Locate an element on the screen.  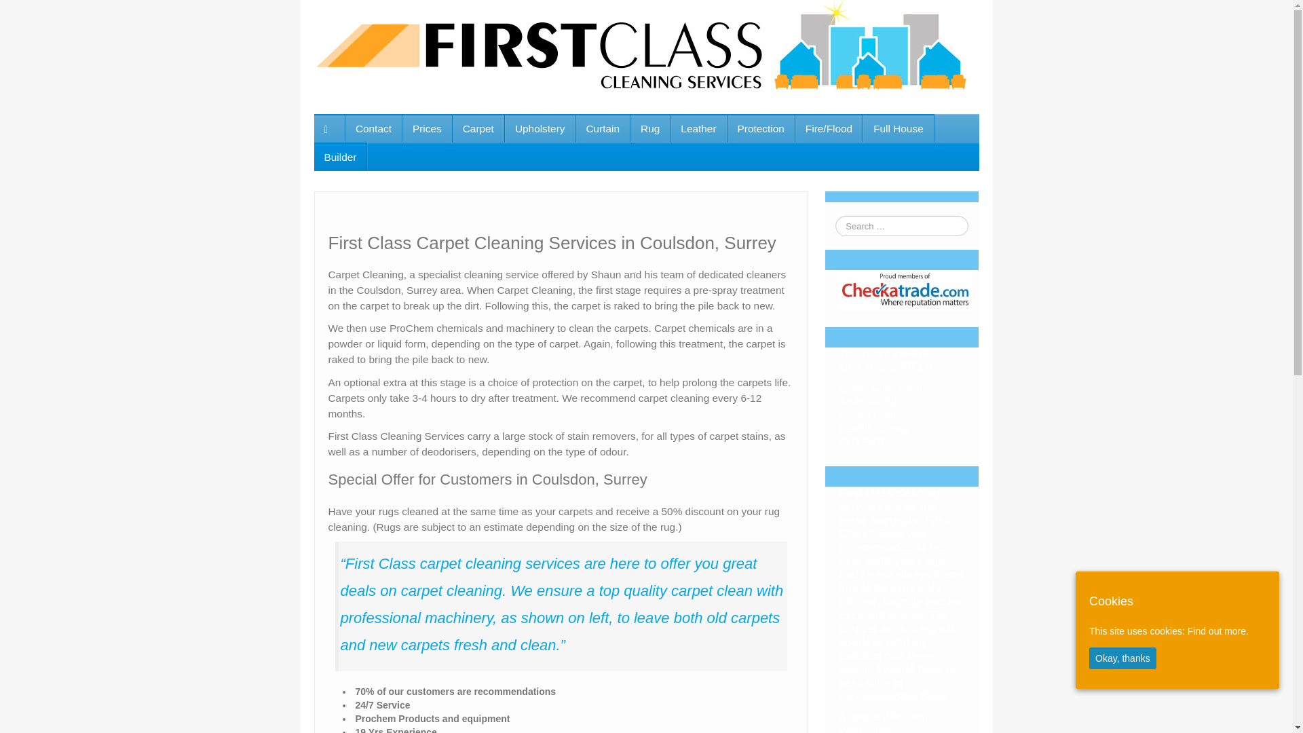
Prices is located at coordinates (428, 128).